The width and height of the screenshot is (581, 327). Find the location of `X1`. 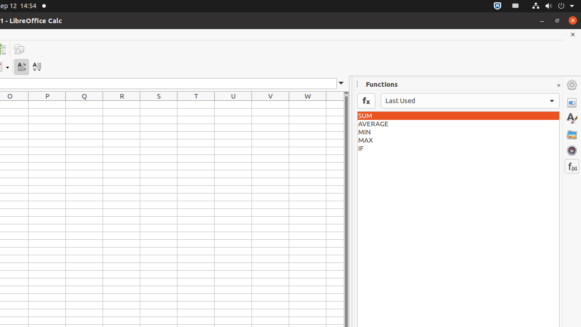

X1 is located at coordinates (335, 104).